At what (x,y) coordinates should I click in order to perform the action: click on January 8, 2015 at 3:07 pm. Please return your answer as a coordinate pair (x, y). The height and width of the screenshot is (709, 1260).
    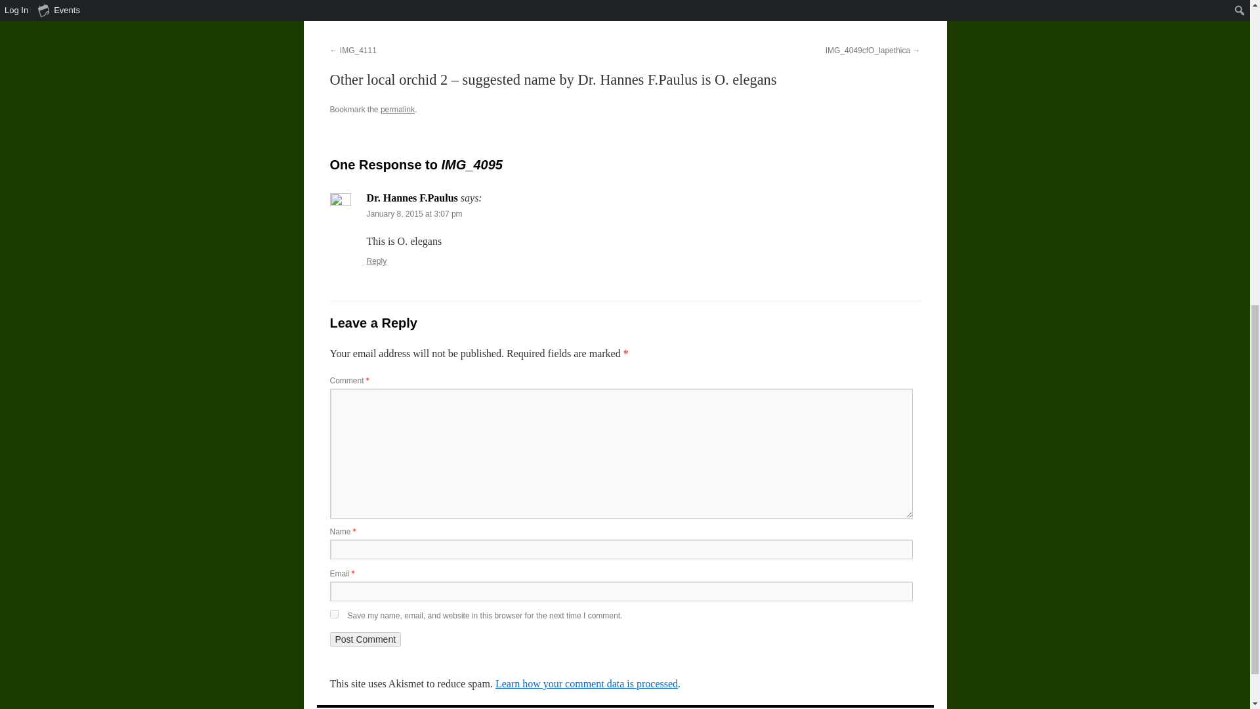
    Looking at the image, I should click on (414, 213).